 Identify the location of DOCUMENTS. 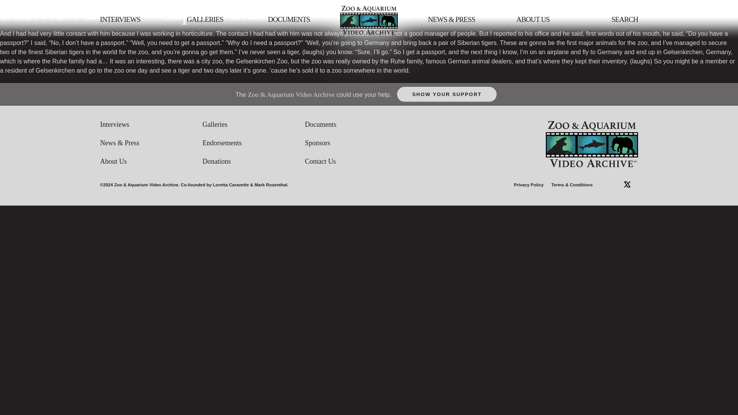
(289, 20).